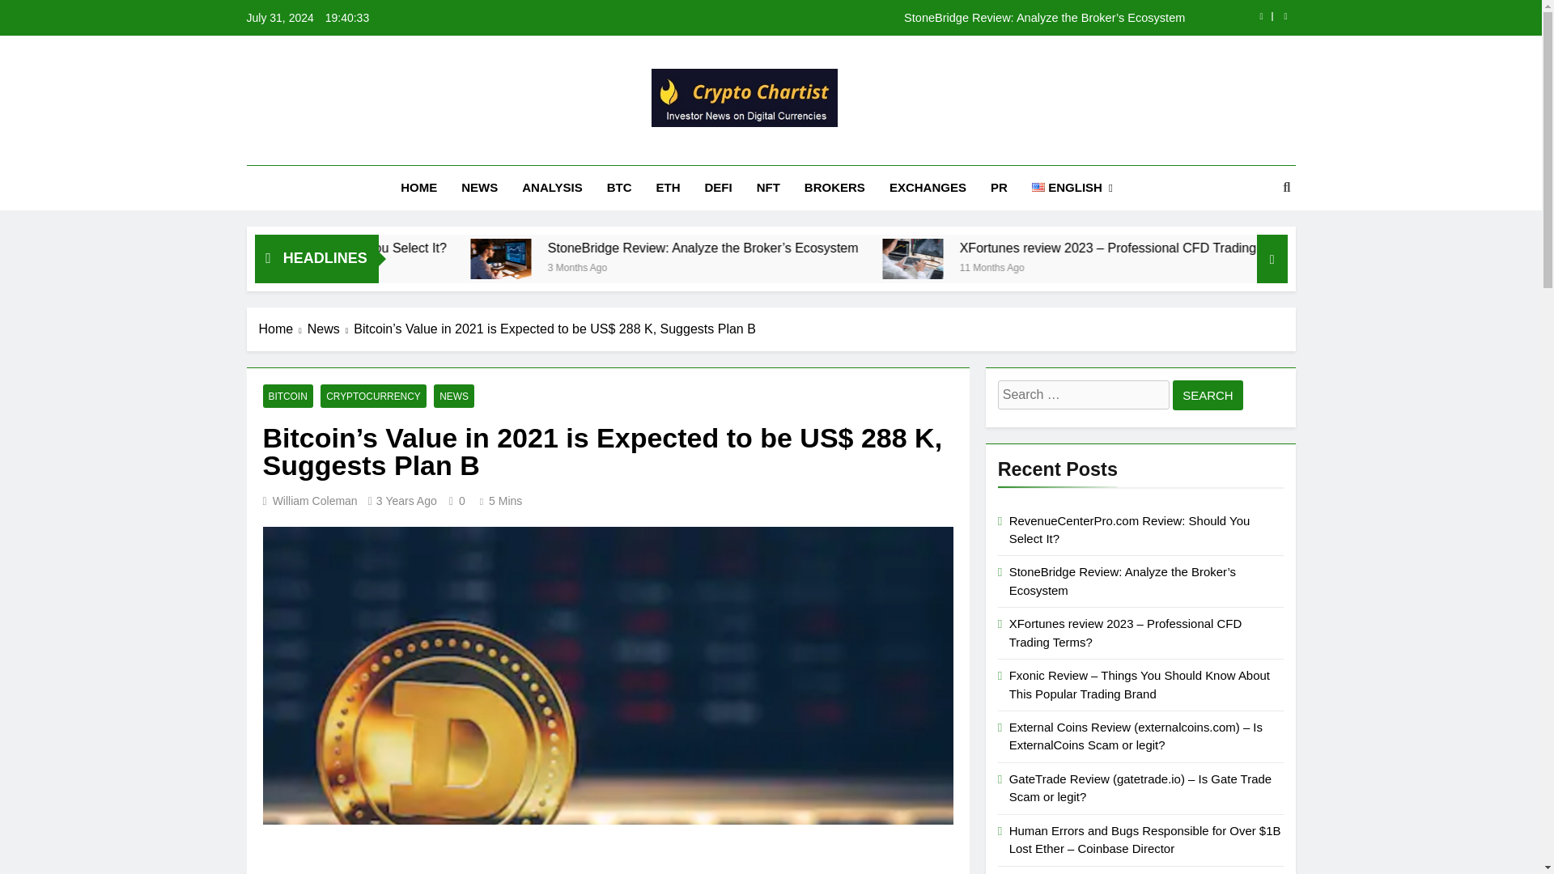  Describe the element at coordinates (934, 266) in the screenshot. I see `3 Months Ago` at that location.